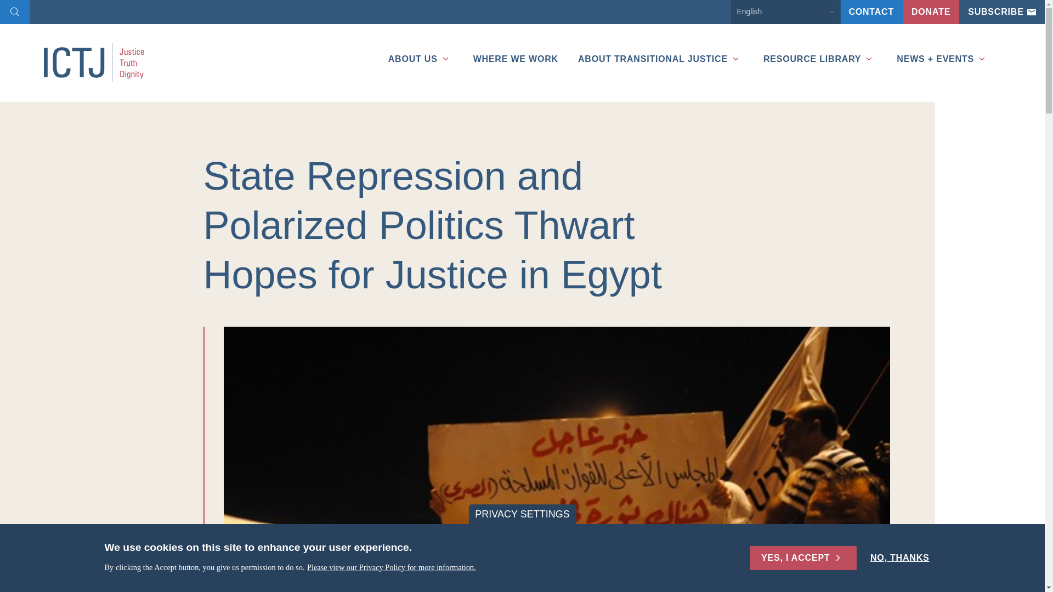  I want to click on CONTACT, so click(871, 12).